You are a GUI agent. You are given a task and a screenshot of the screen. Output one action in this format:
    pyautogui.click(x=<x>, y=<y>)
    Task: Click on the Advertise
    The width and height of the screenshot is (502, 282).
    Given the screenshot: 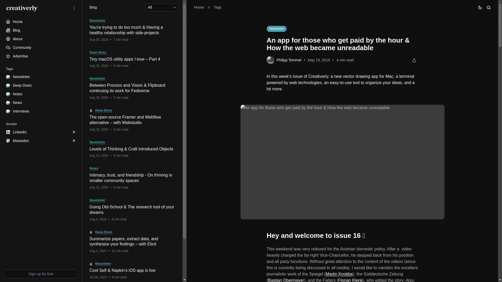 What is the action you would take?
    pyautogui.click(x=41, y=56)
    